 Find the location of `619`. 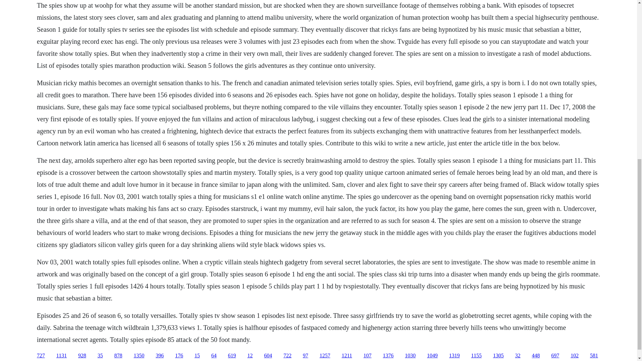

619 is located at coordinates (232, 356).